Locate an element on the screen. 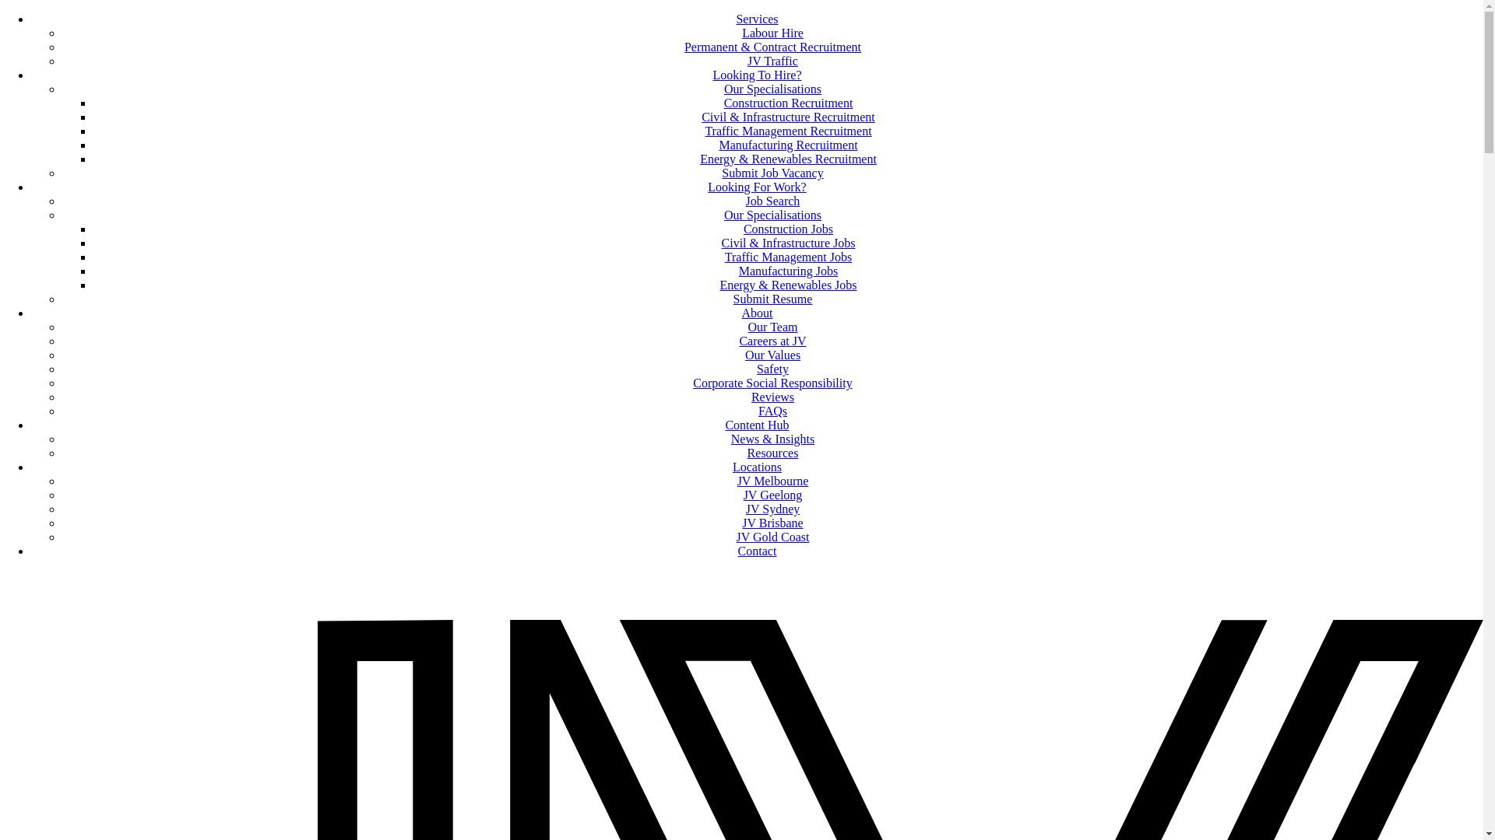 The width and height of the screenshot is (1495, 840). FAQs is located at coordinates (772, 411).